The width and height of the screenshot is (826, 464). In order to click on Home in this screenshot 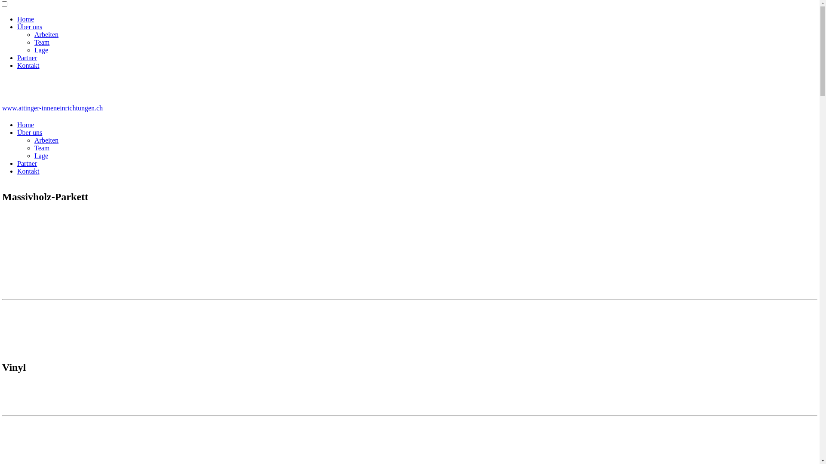, I will do `click(26, 19)`.